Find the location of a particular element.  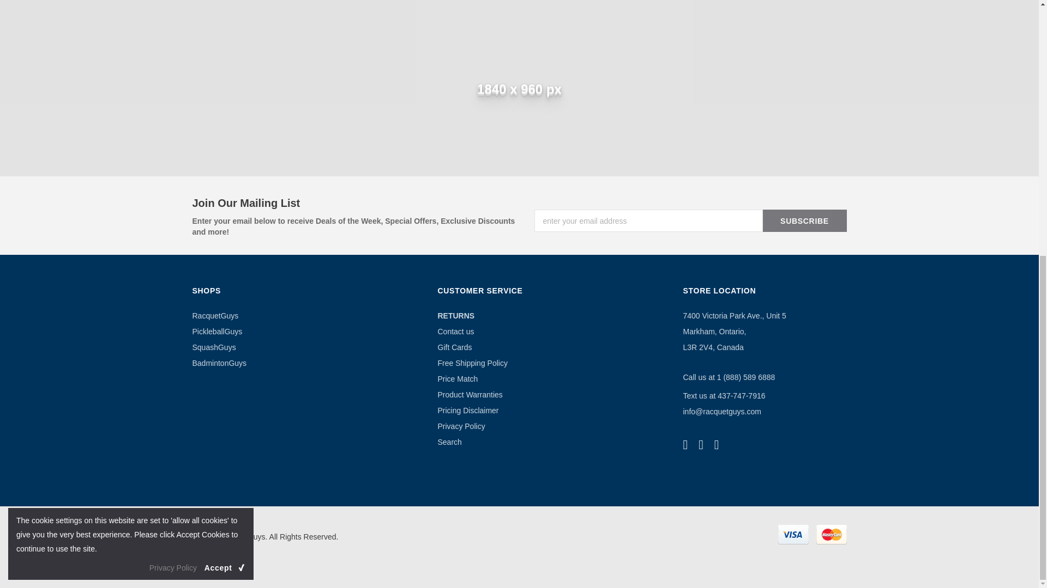

RacquetGuys is located at coordinates (215, 315).